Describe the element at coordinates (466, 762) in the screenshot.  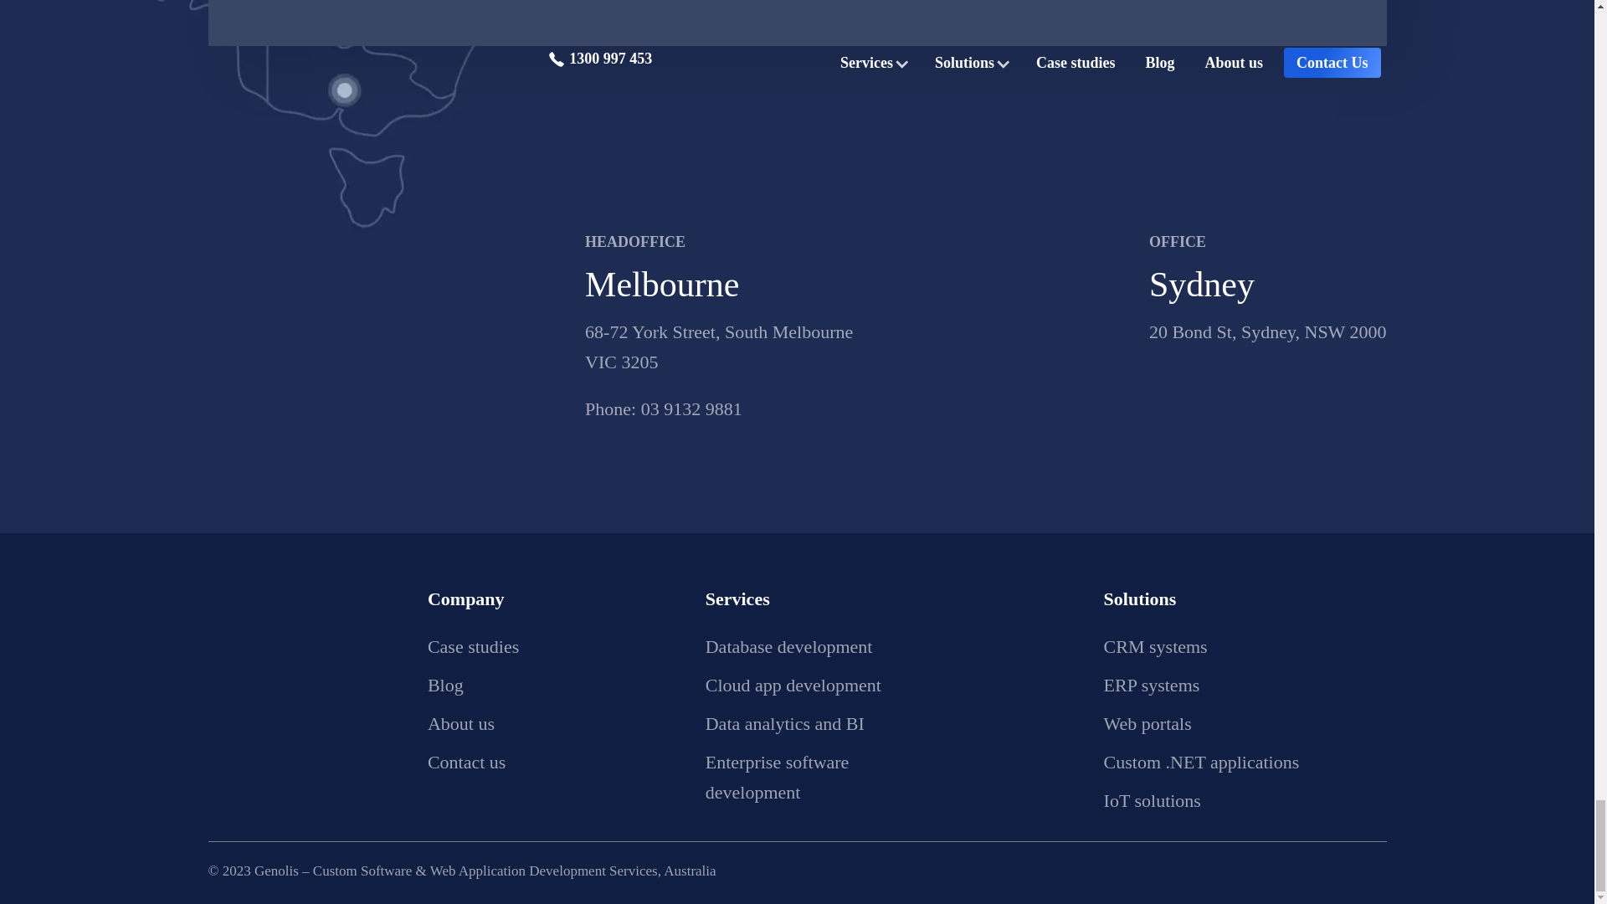
I see `Contact us` at that location.